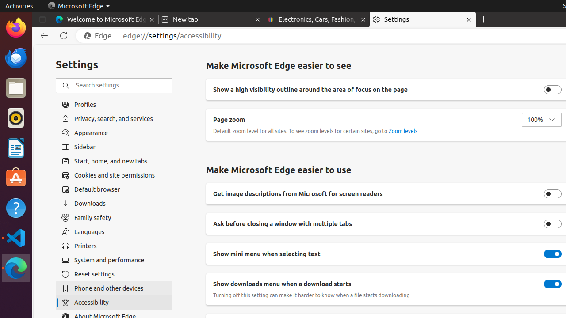  I want to click on Accessibility, so click(114, 303).